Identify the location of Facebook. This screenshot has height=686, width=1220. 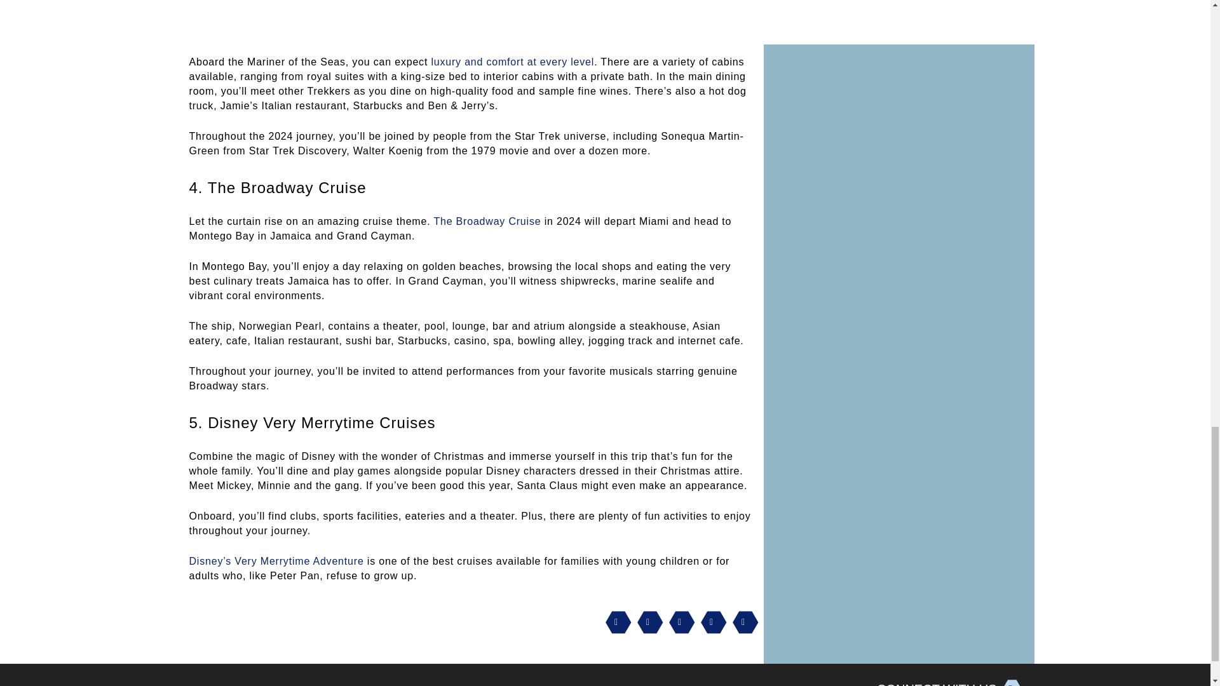
(646, 624).